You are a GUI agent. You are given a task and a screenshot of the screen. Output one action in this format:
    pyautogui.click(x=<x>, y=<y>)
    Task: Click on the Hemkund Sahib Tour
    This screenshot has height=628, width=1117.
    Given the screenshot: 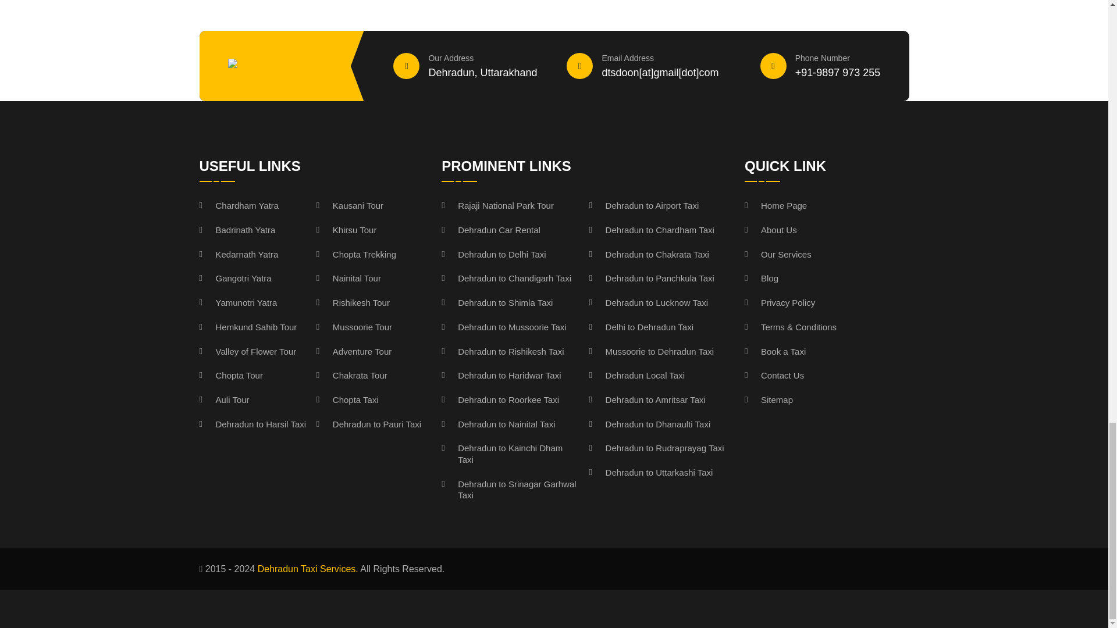 What is the action you would take?
    pyautogui.click(x=248, y=327)
    